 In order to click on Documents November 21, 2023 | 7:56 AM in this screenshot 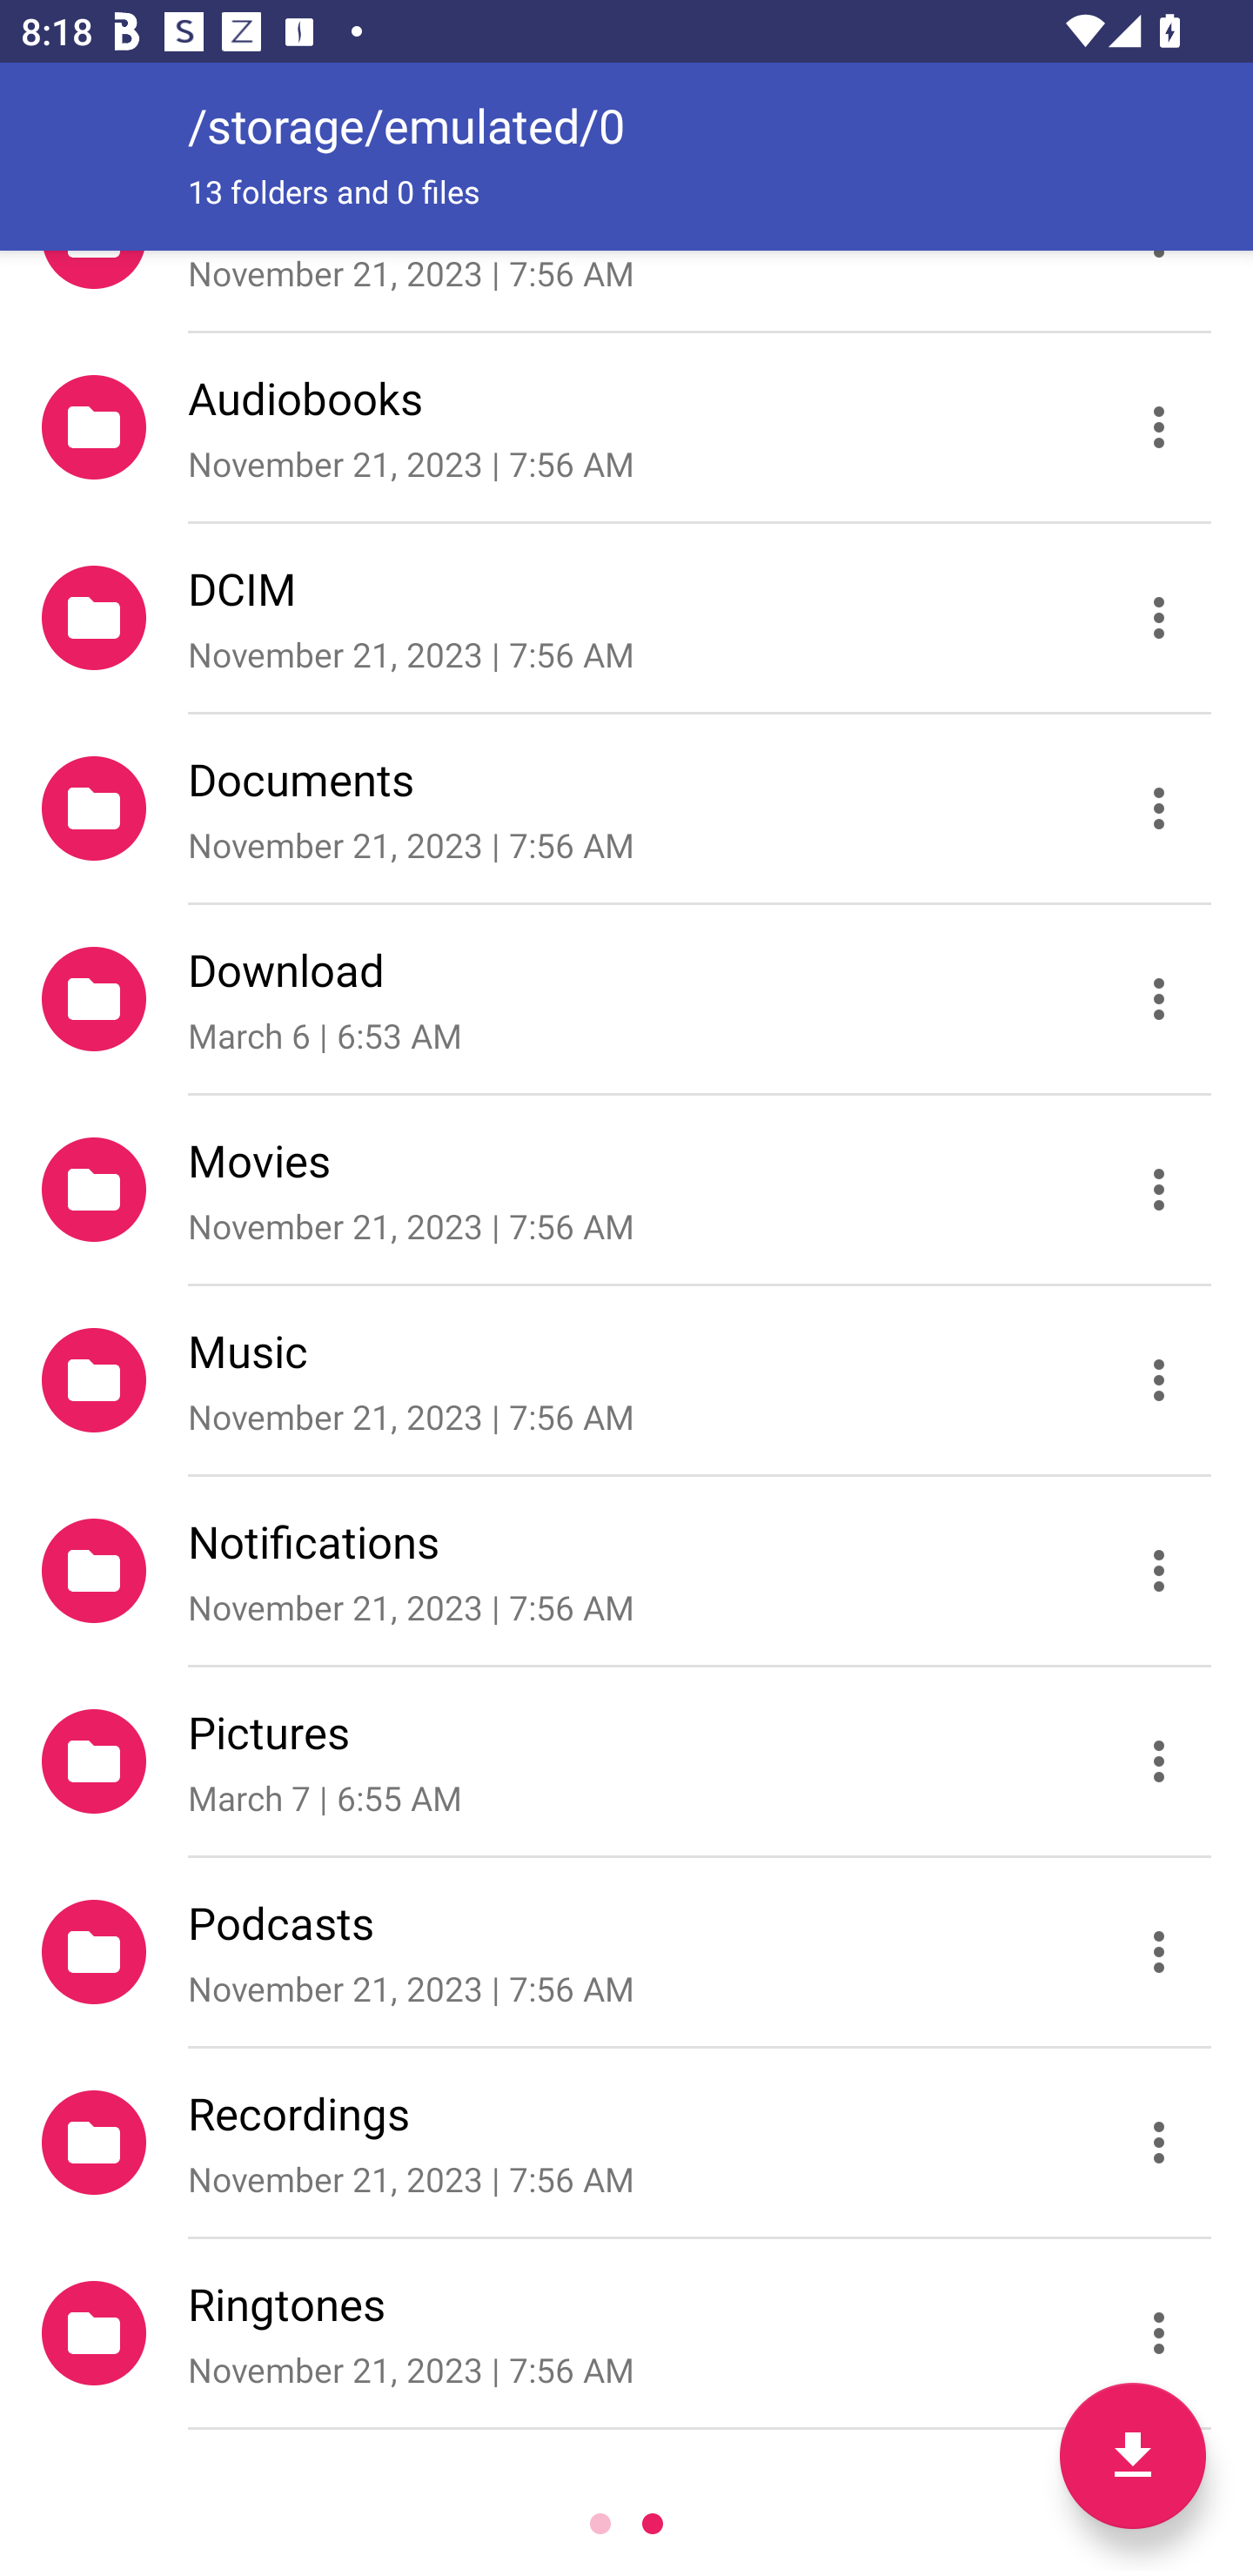, I will do `click(626, 808)`.